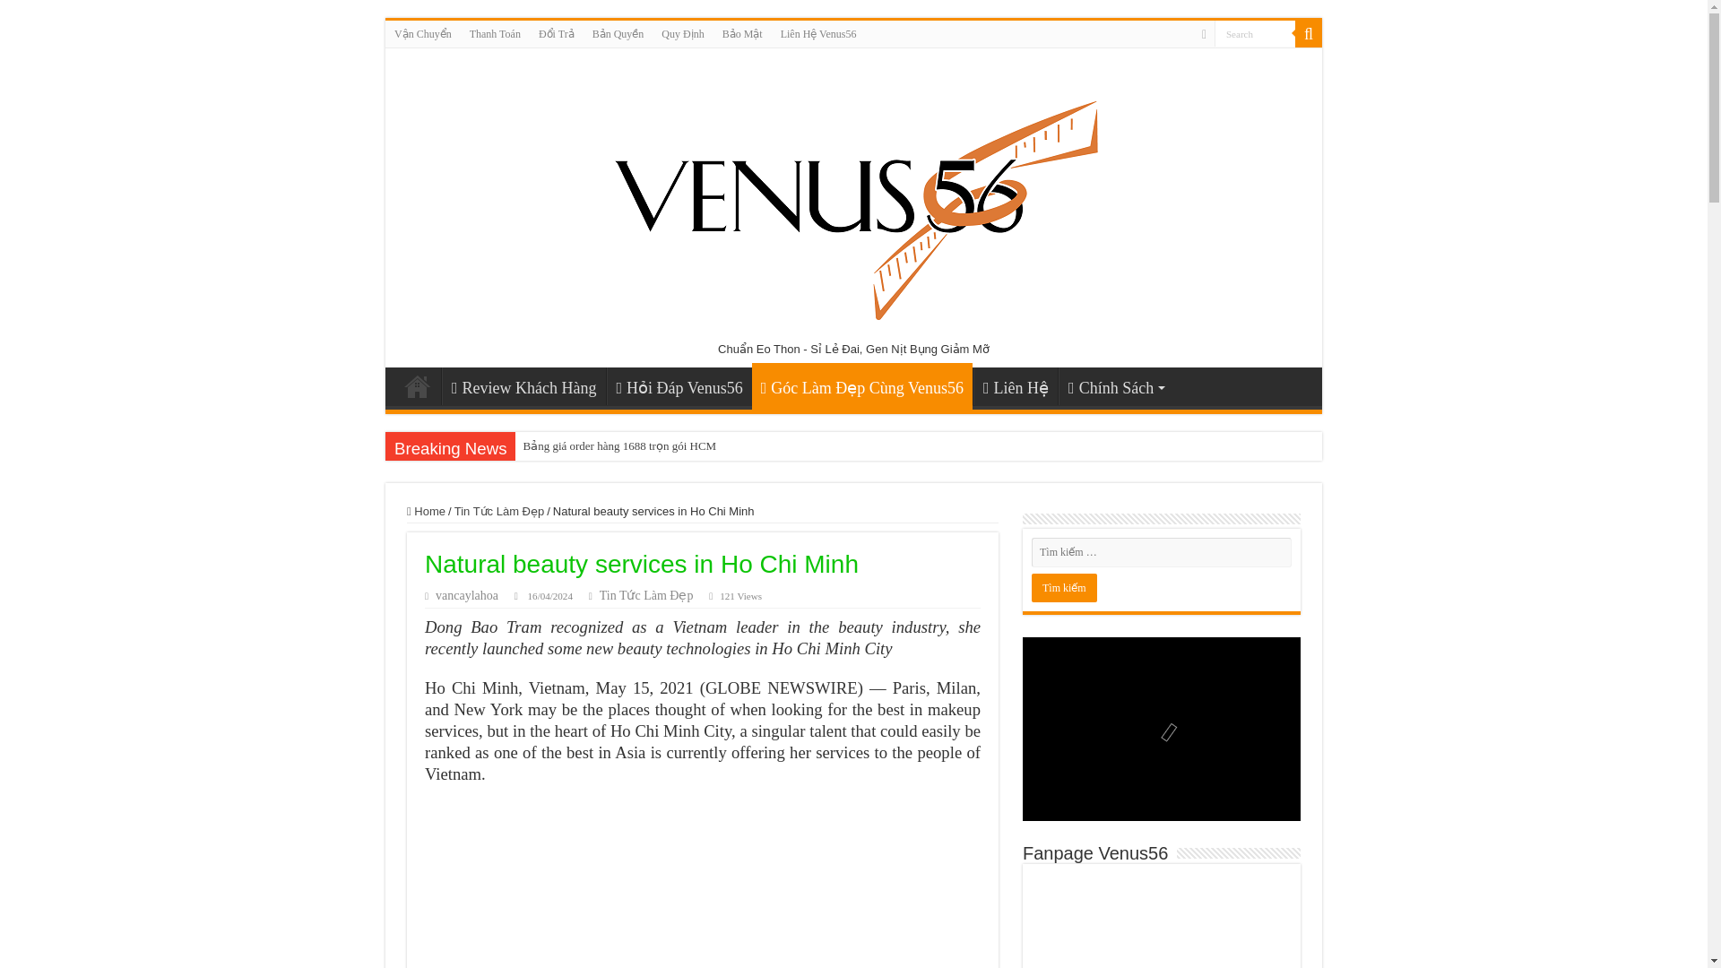 The width and height of the screenshot is (1721, 968). I want to click on Search, so click(1255, 32).